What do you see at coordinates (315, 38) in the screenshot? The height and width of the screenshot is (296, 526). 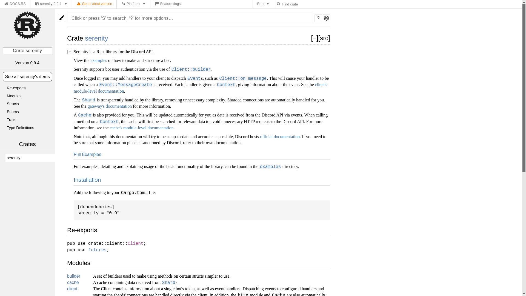 I see `collapse all docs` at bounding box center [315, 38].